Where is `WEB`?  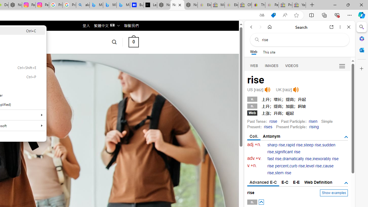 WEB is located at coordinates (254, 66).